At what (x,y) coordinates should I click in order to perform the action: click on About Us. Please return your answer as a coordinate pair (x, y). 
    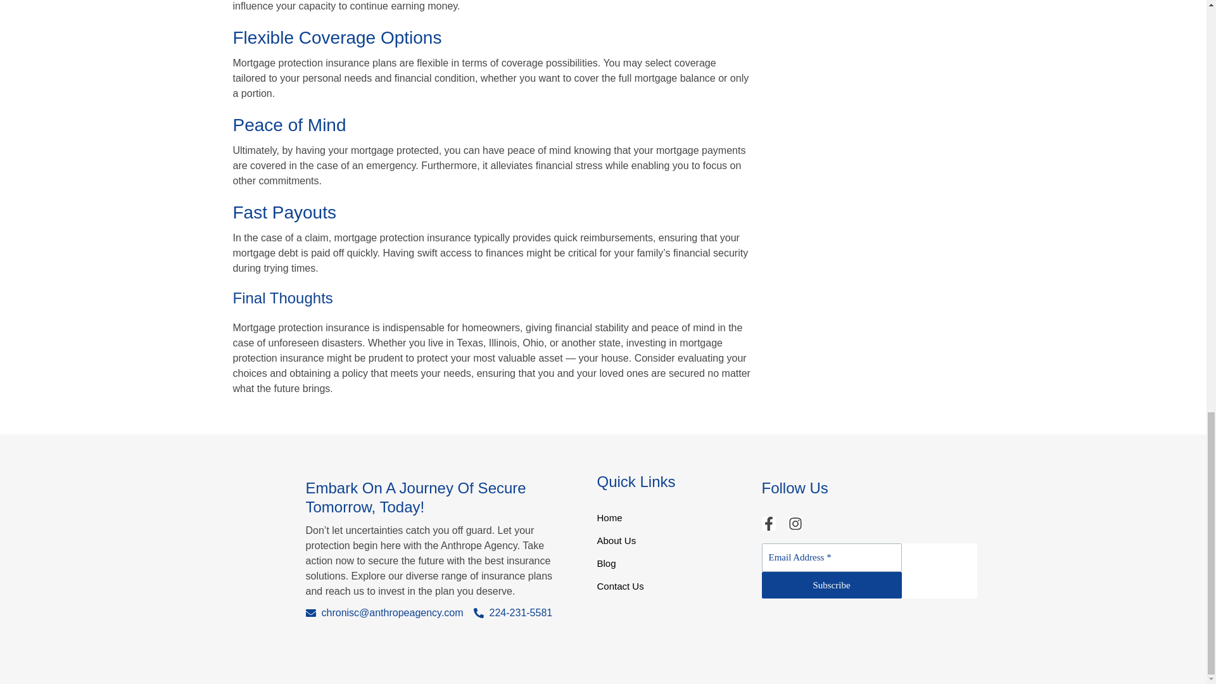
    Looking at the image, I should click on (673, 545).